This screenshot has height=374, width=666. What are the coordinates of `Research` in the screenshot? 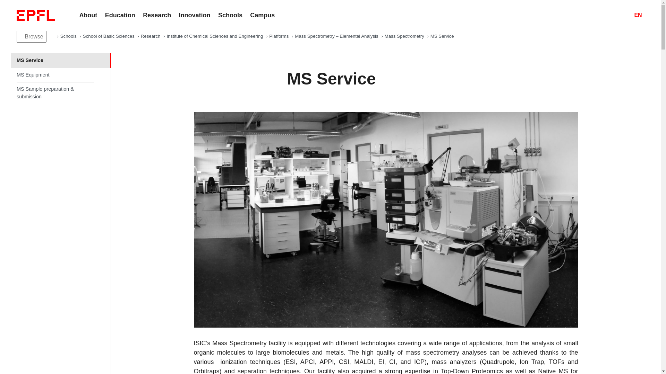 It's located at (157, 15).